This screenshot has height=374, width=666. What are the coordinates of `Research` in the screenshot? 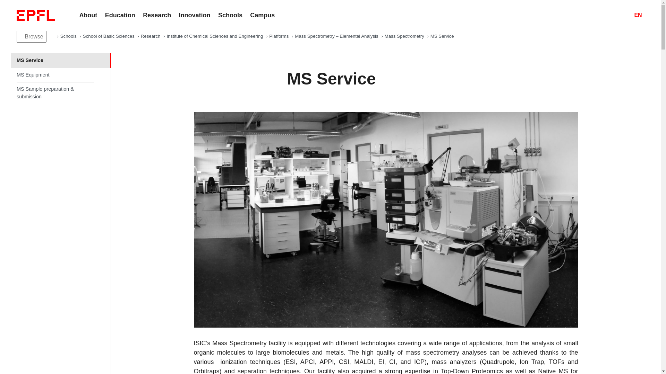 It's located at (157, 15).